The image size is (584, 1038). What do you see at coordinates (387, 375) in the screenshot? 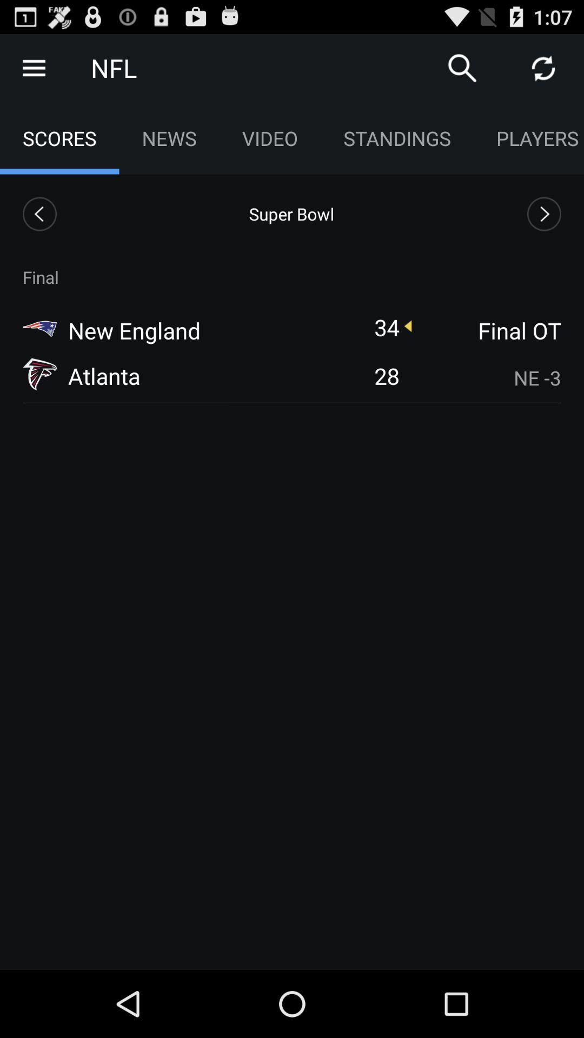
I see `press the item below 34 app` at bounding box center [387, 375].